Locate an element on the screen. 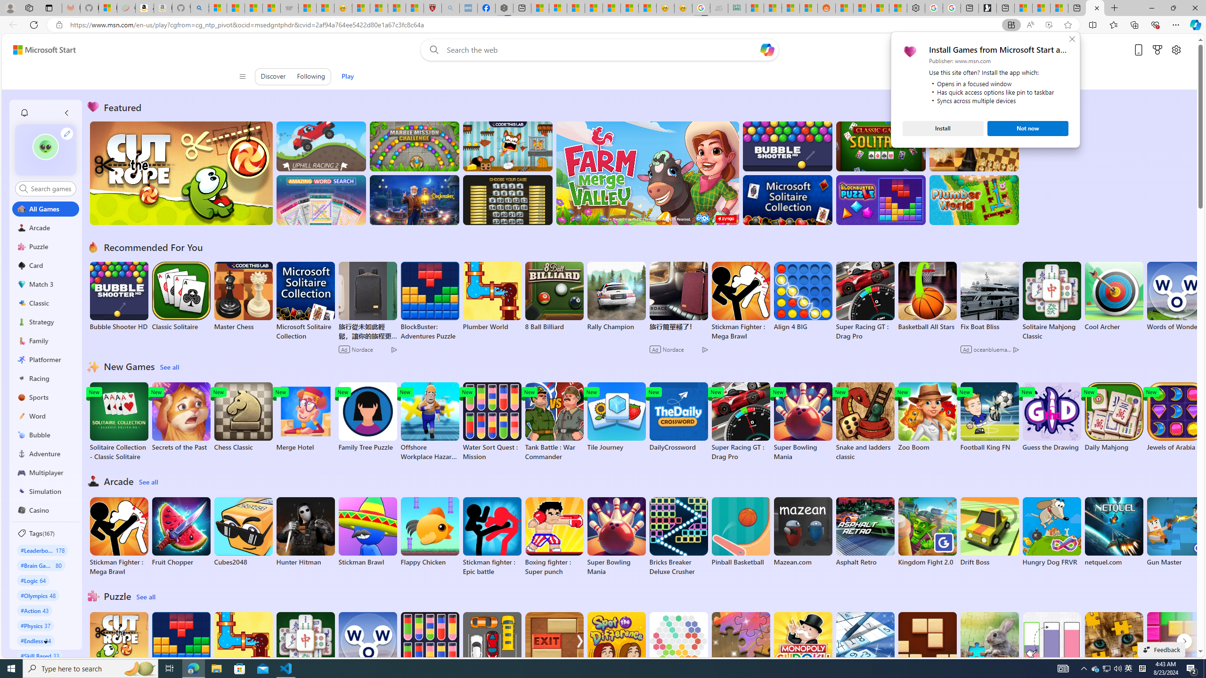  Hungry Dog FRVR is located at coordinates (1051, 532).